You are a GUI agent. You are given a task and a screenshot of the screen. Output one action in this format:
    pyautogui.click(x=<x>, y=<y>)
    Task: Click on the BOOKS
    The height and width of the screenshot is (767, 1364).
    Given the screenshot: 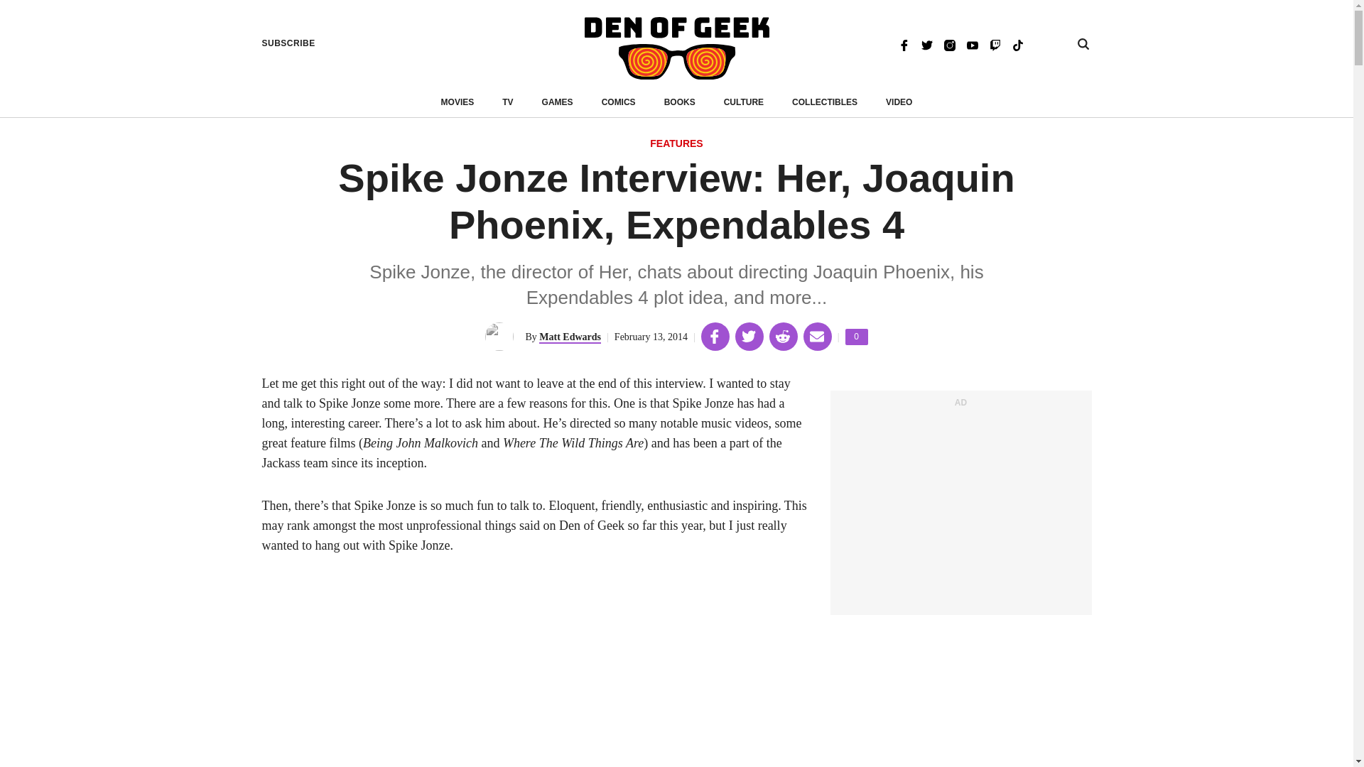 What is the action you would take?
    pyautogui.click(x=680, y=102)
    